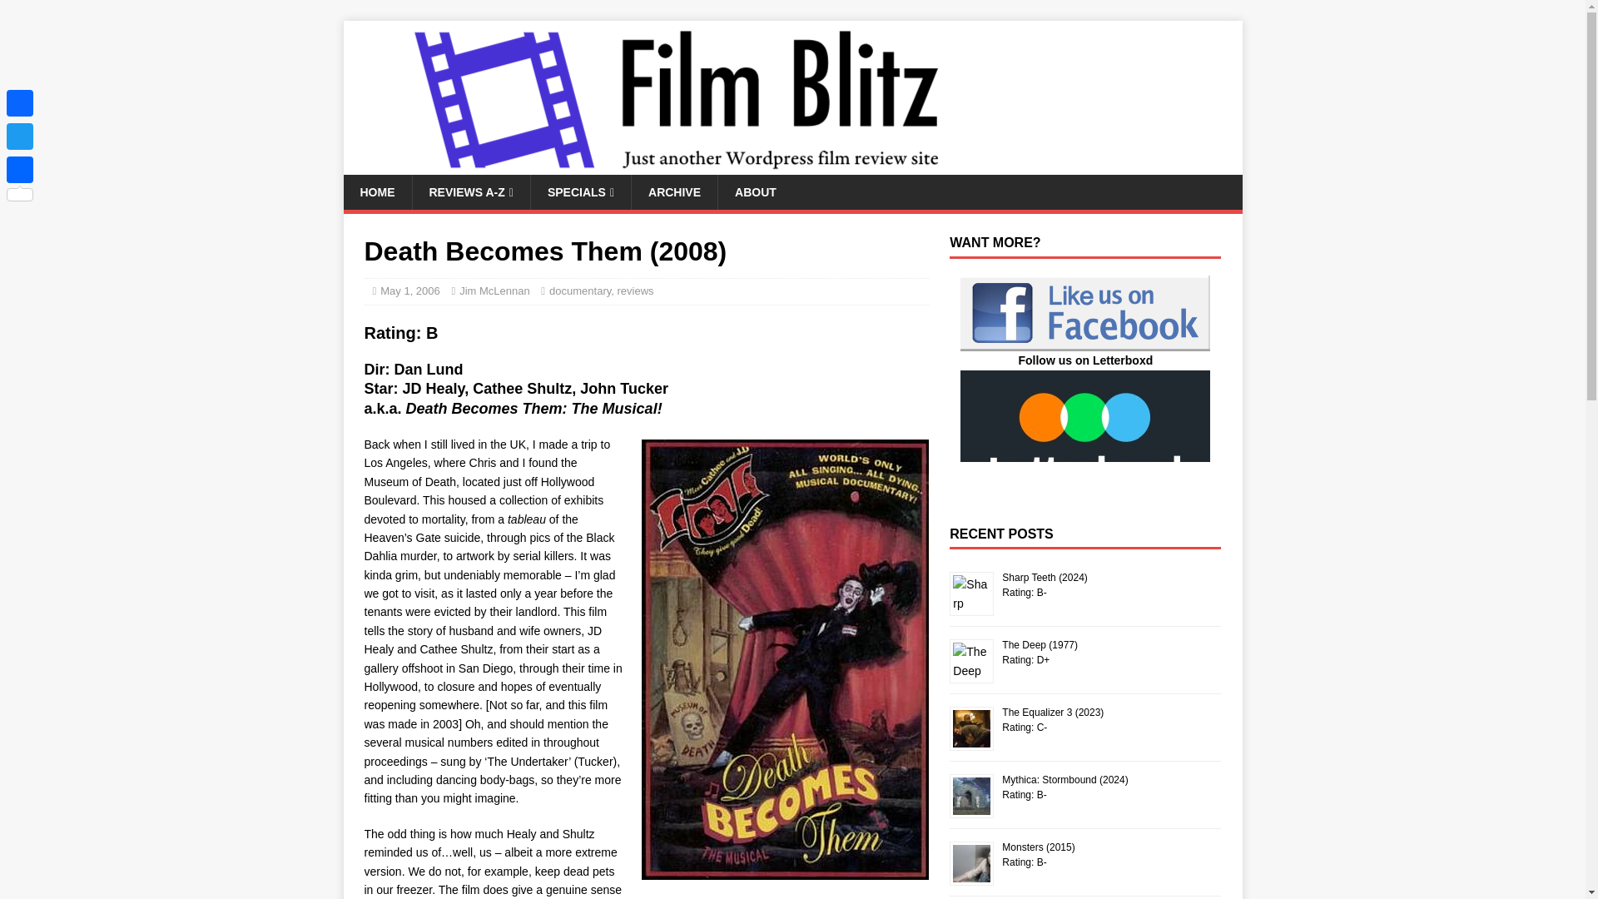 Image resolution: width=1598 pixels, height=899 pixels. I want to click on ARCHIVE, so click(674, 191).